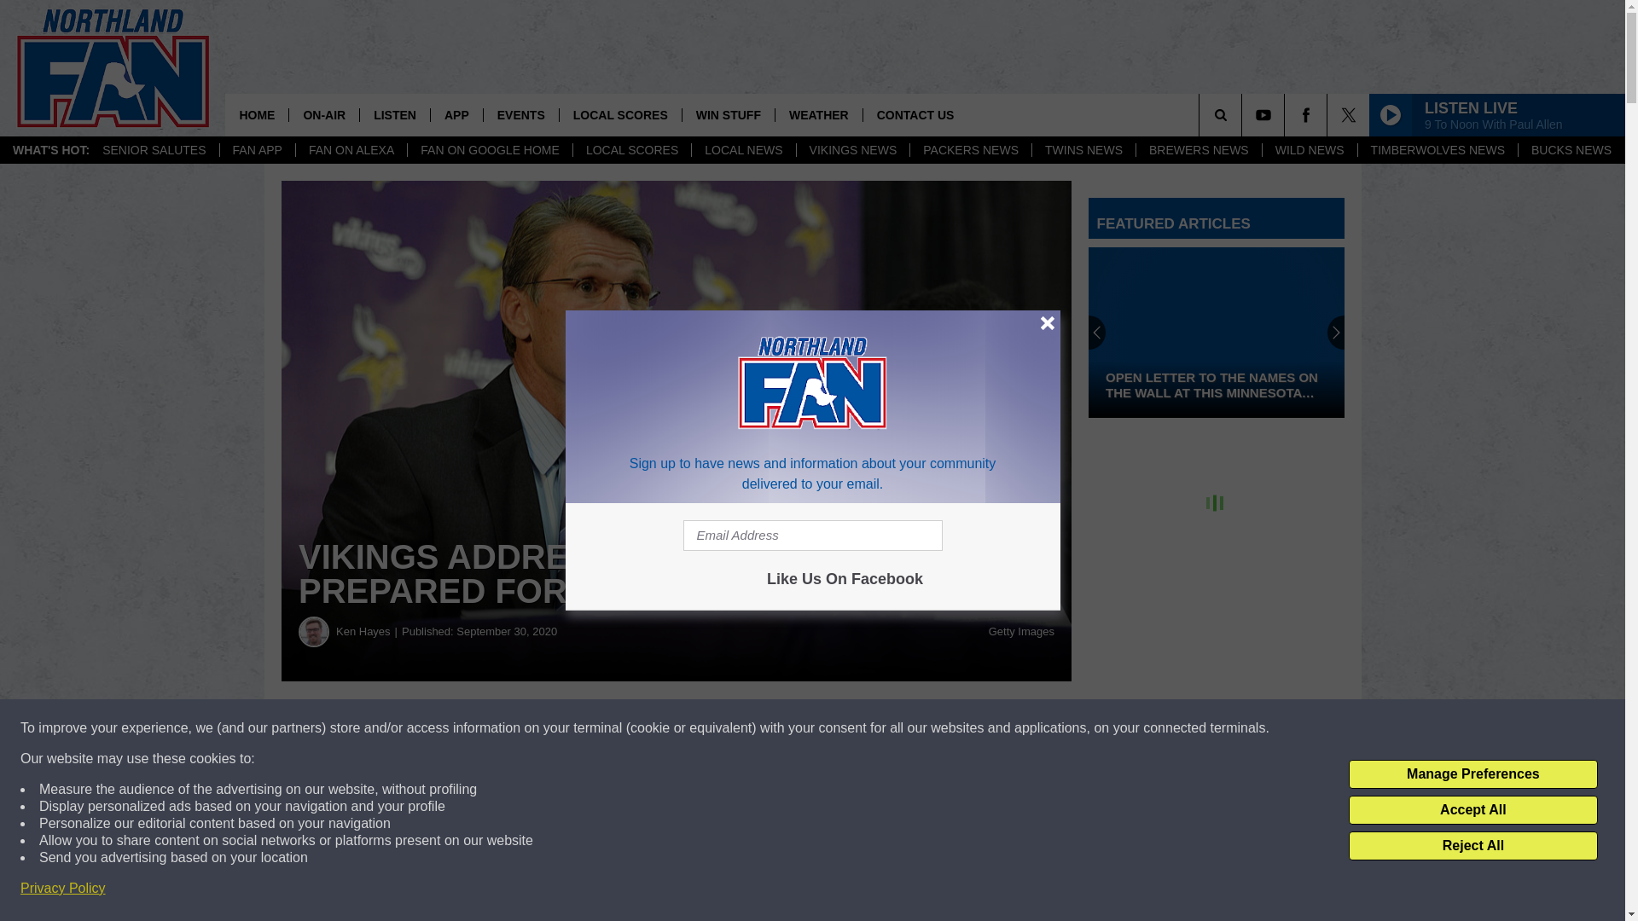 The height and width of the screenshot is (921, 1638). I want to click on TWINS NEWS, so click(1083, 150).